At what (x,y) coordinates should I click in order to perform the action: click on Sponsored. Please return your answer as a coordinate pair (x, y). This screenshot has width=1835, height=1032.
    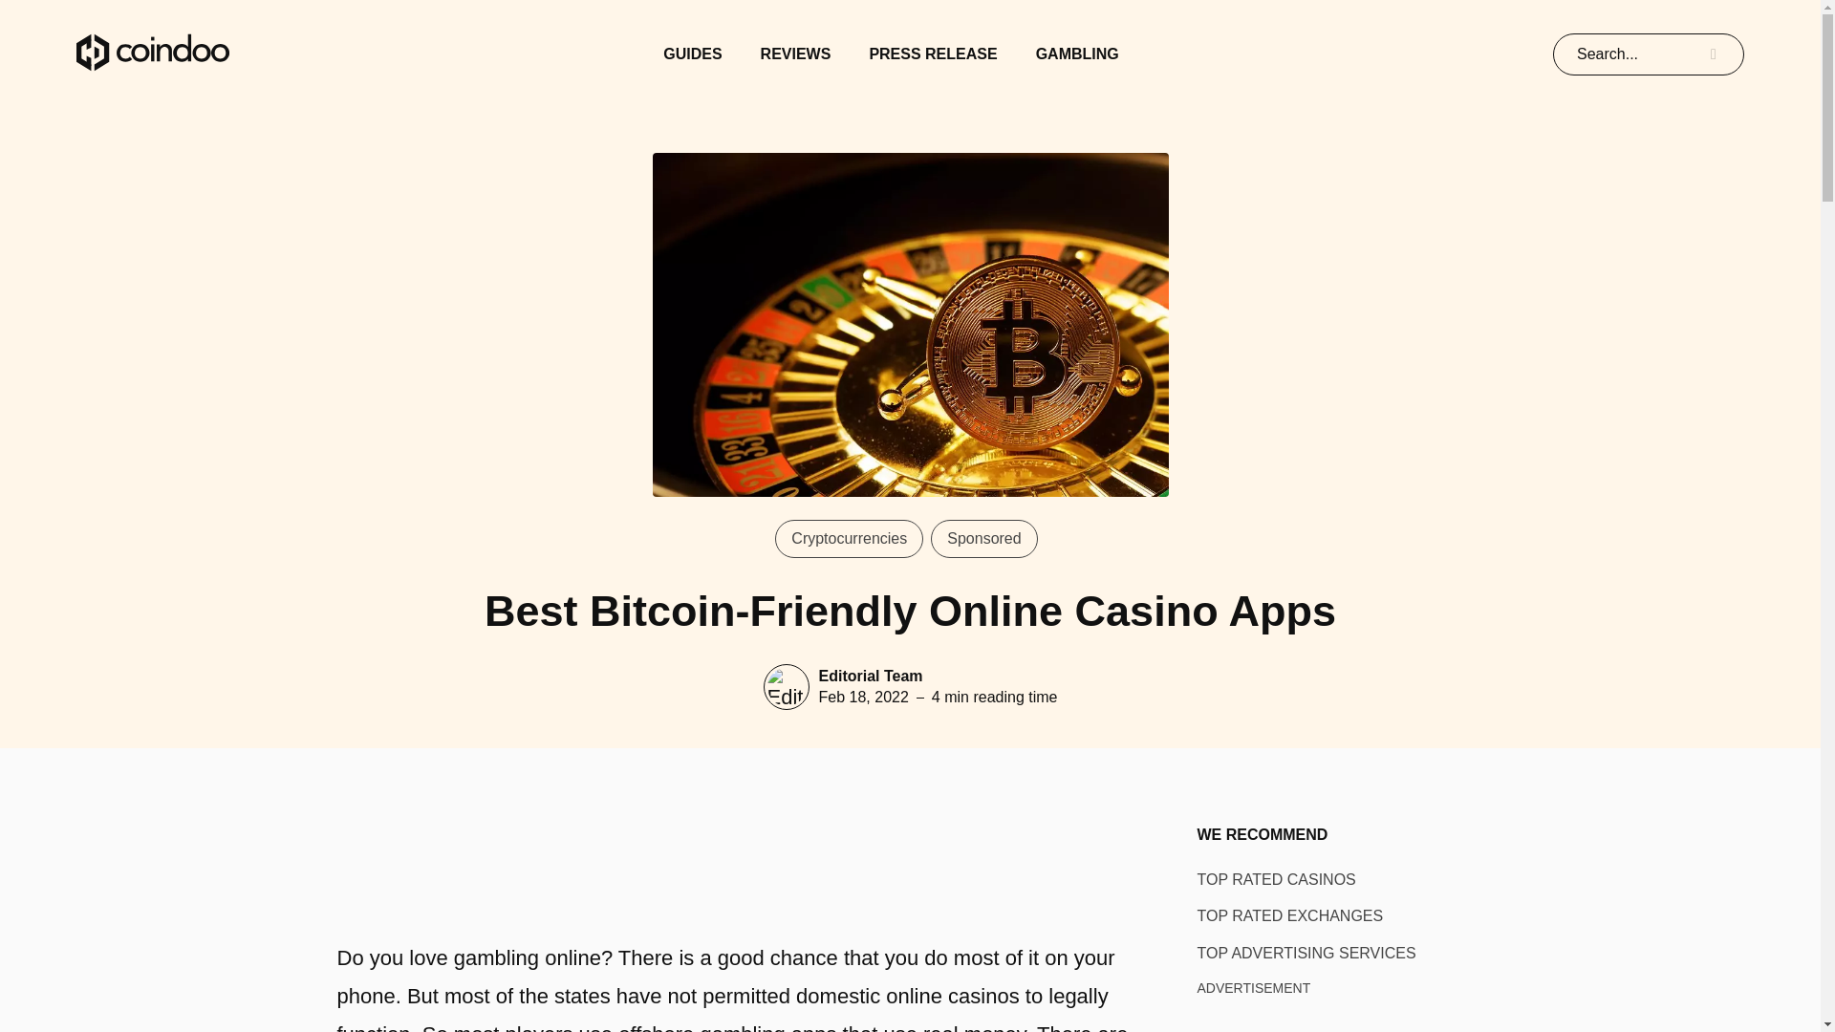
    Looking at the image, I should click on (982, 539).